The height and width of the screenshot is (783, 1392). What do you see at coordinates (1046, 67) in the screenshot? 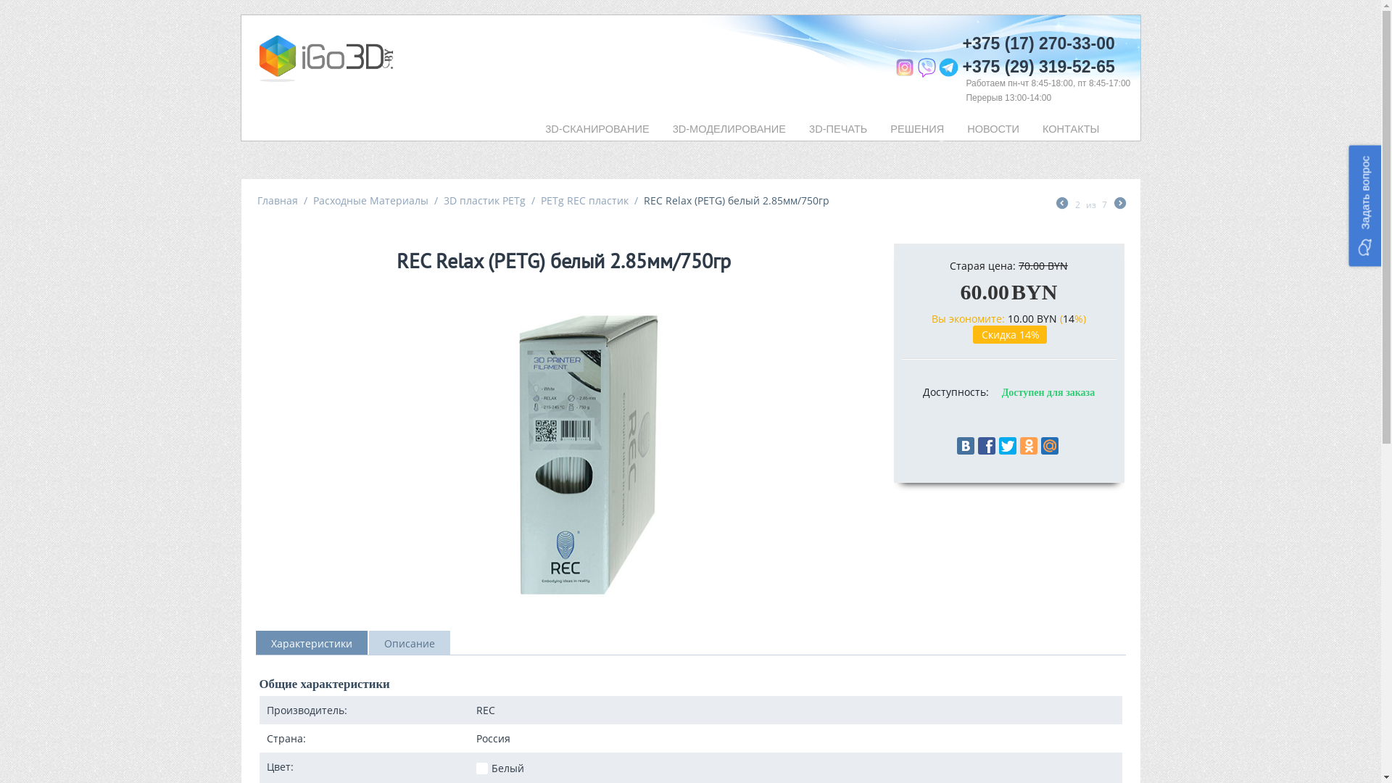
I see `+375 (29) 319-52-65` at bounding box center [1046, 67].